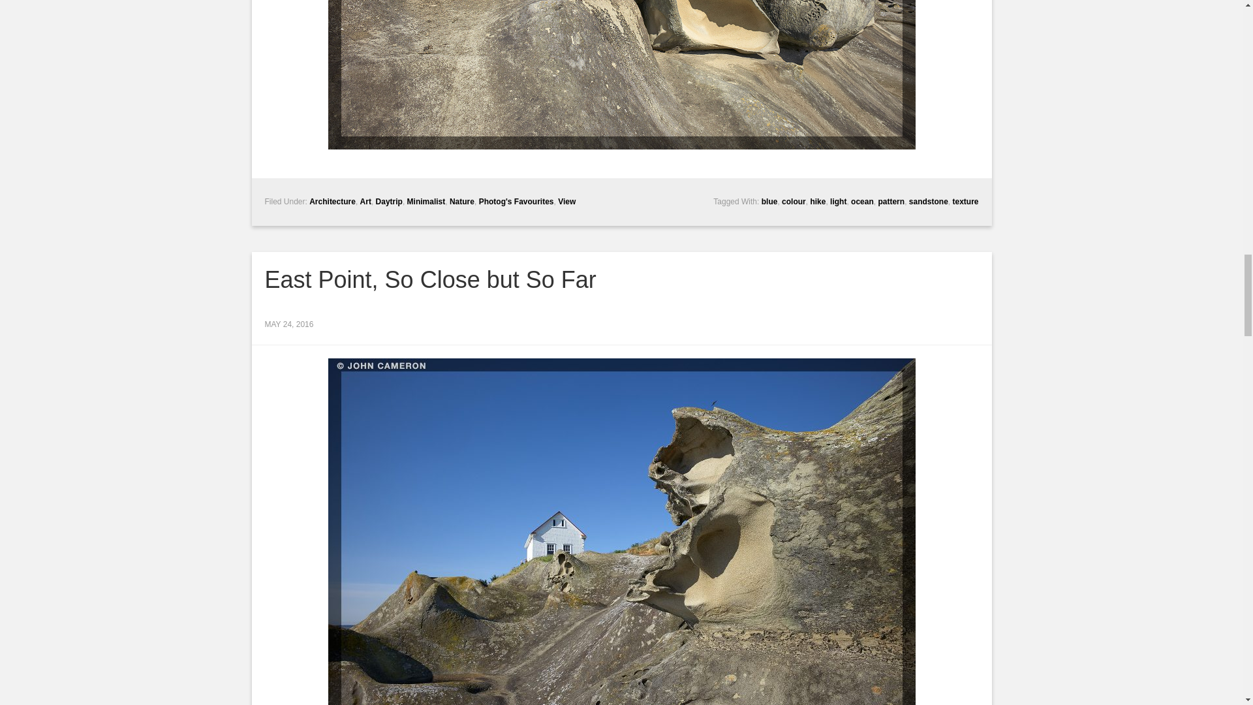  I want to click on Minimalist, so click(427, 202).